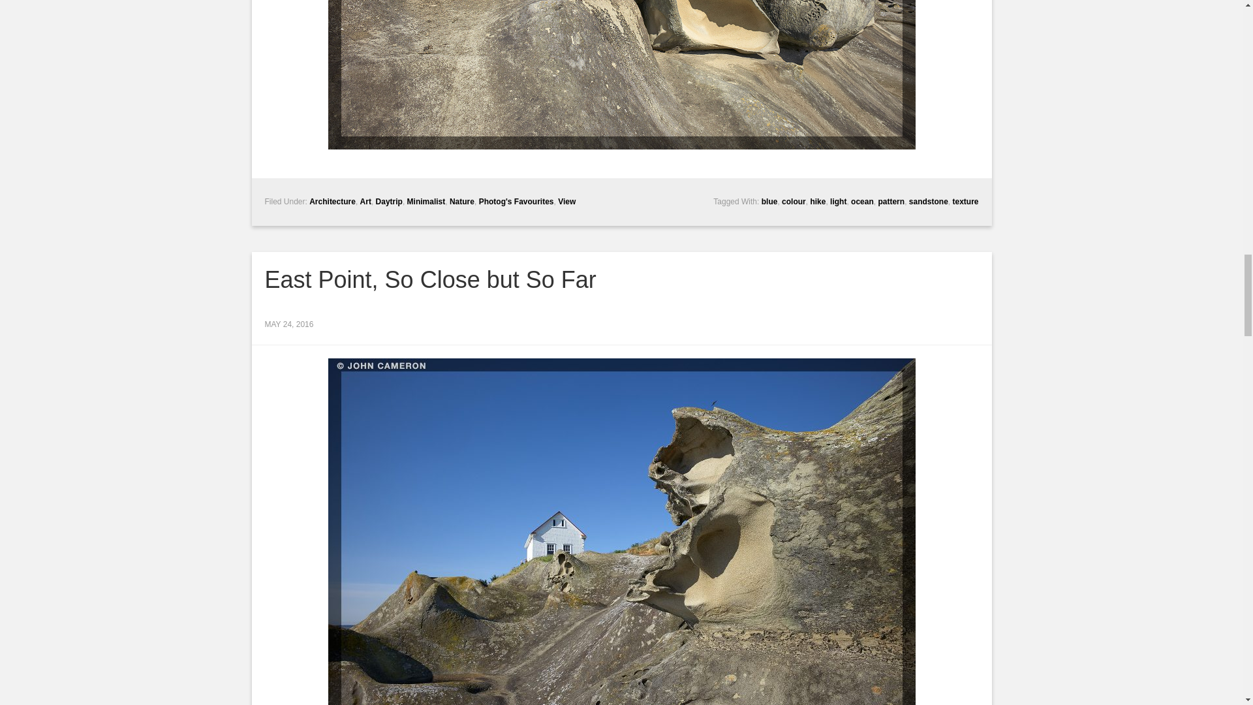  I want to click on Minimalist, so click(427, 202).